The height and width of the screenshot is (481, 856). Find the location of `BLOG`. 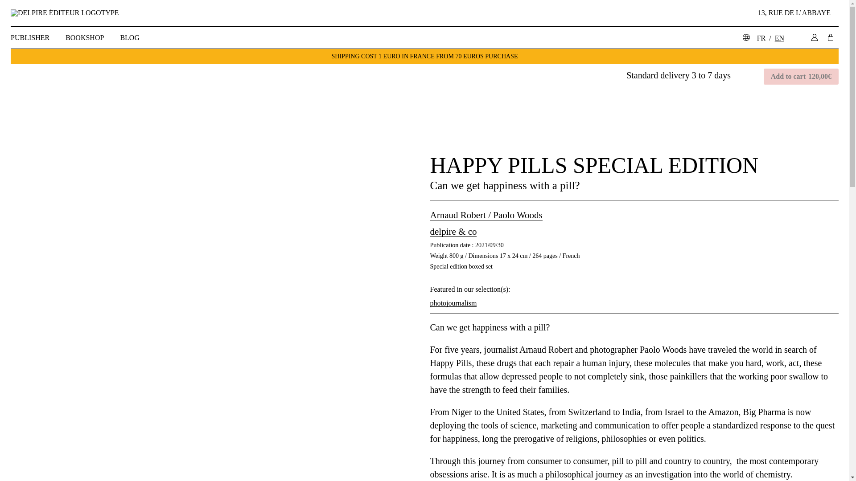

BLOG is located at coordinates (129, 37).